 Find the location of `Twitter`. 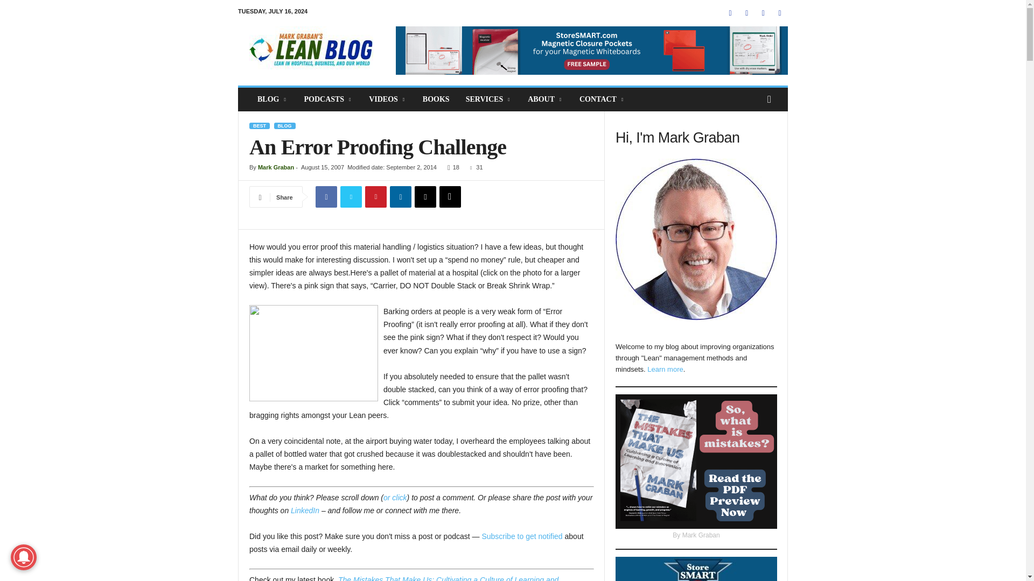

Twitter is located at coordinates (351, 196).